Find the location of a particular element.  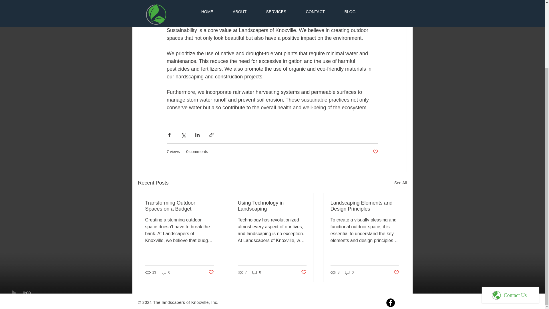

Post not marked as liked is located at coordinates (396, 272).